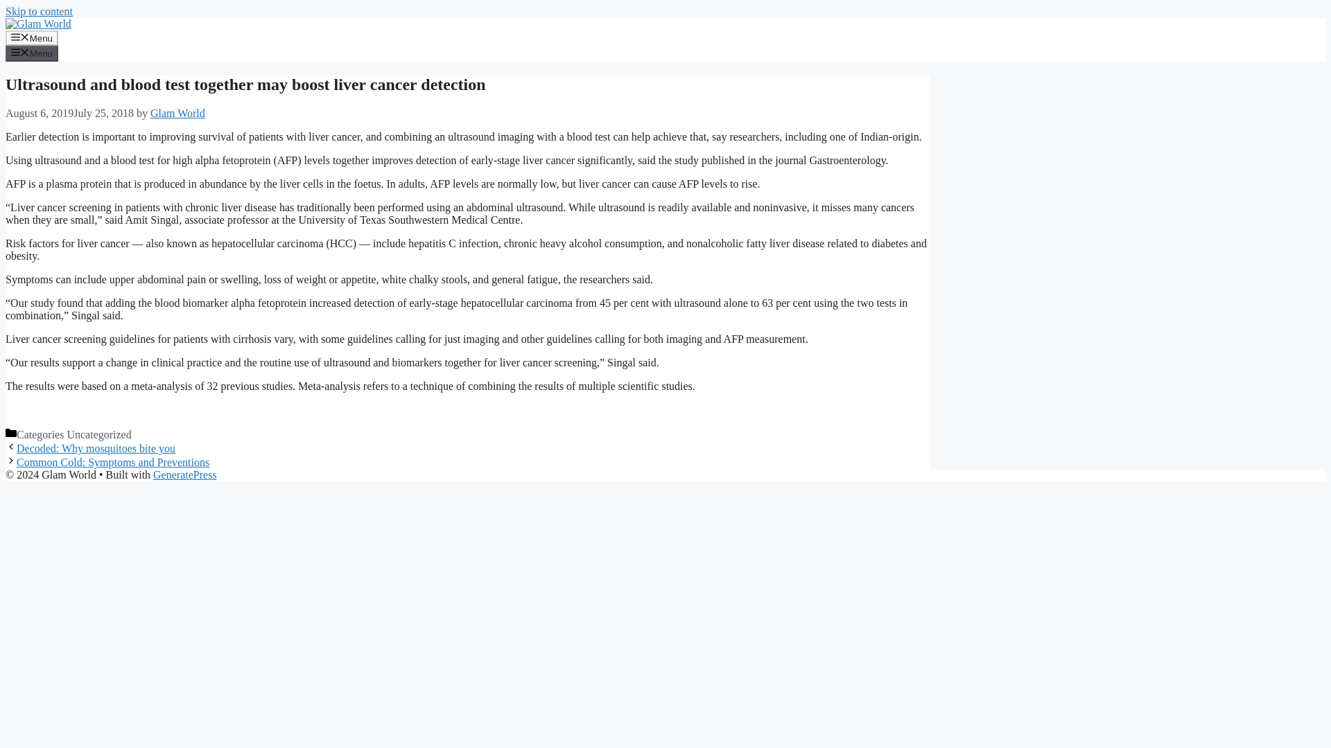  What do you see at coordinates (32, 37) in the screenshot?
I see `Menu` at bounding box center [32, 37].